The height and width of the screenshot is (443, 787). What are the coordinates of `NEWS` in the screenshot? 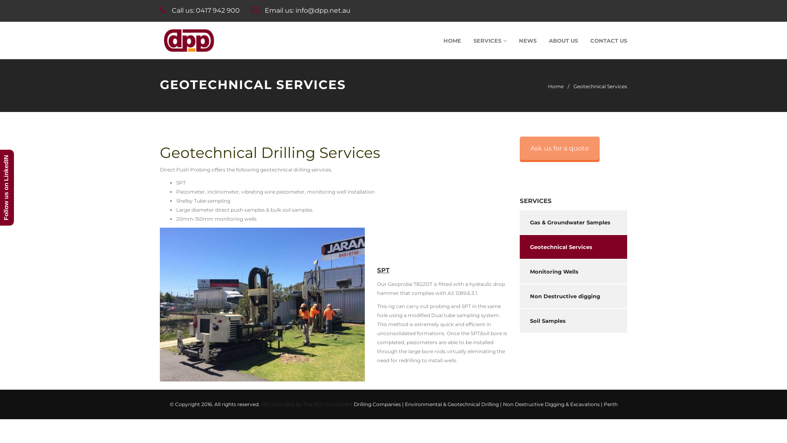 It's located at (528, 41).